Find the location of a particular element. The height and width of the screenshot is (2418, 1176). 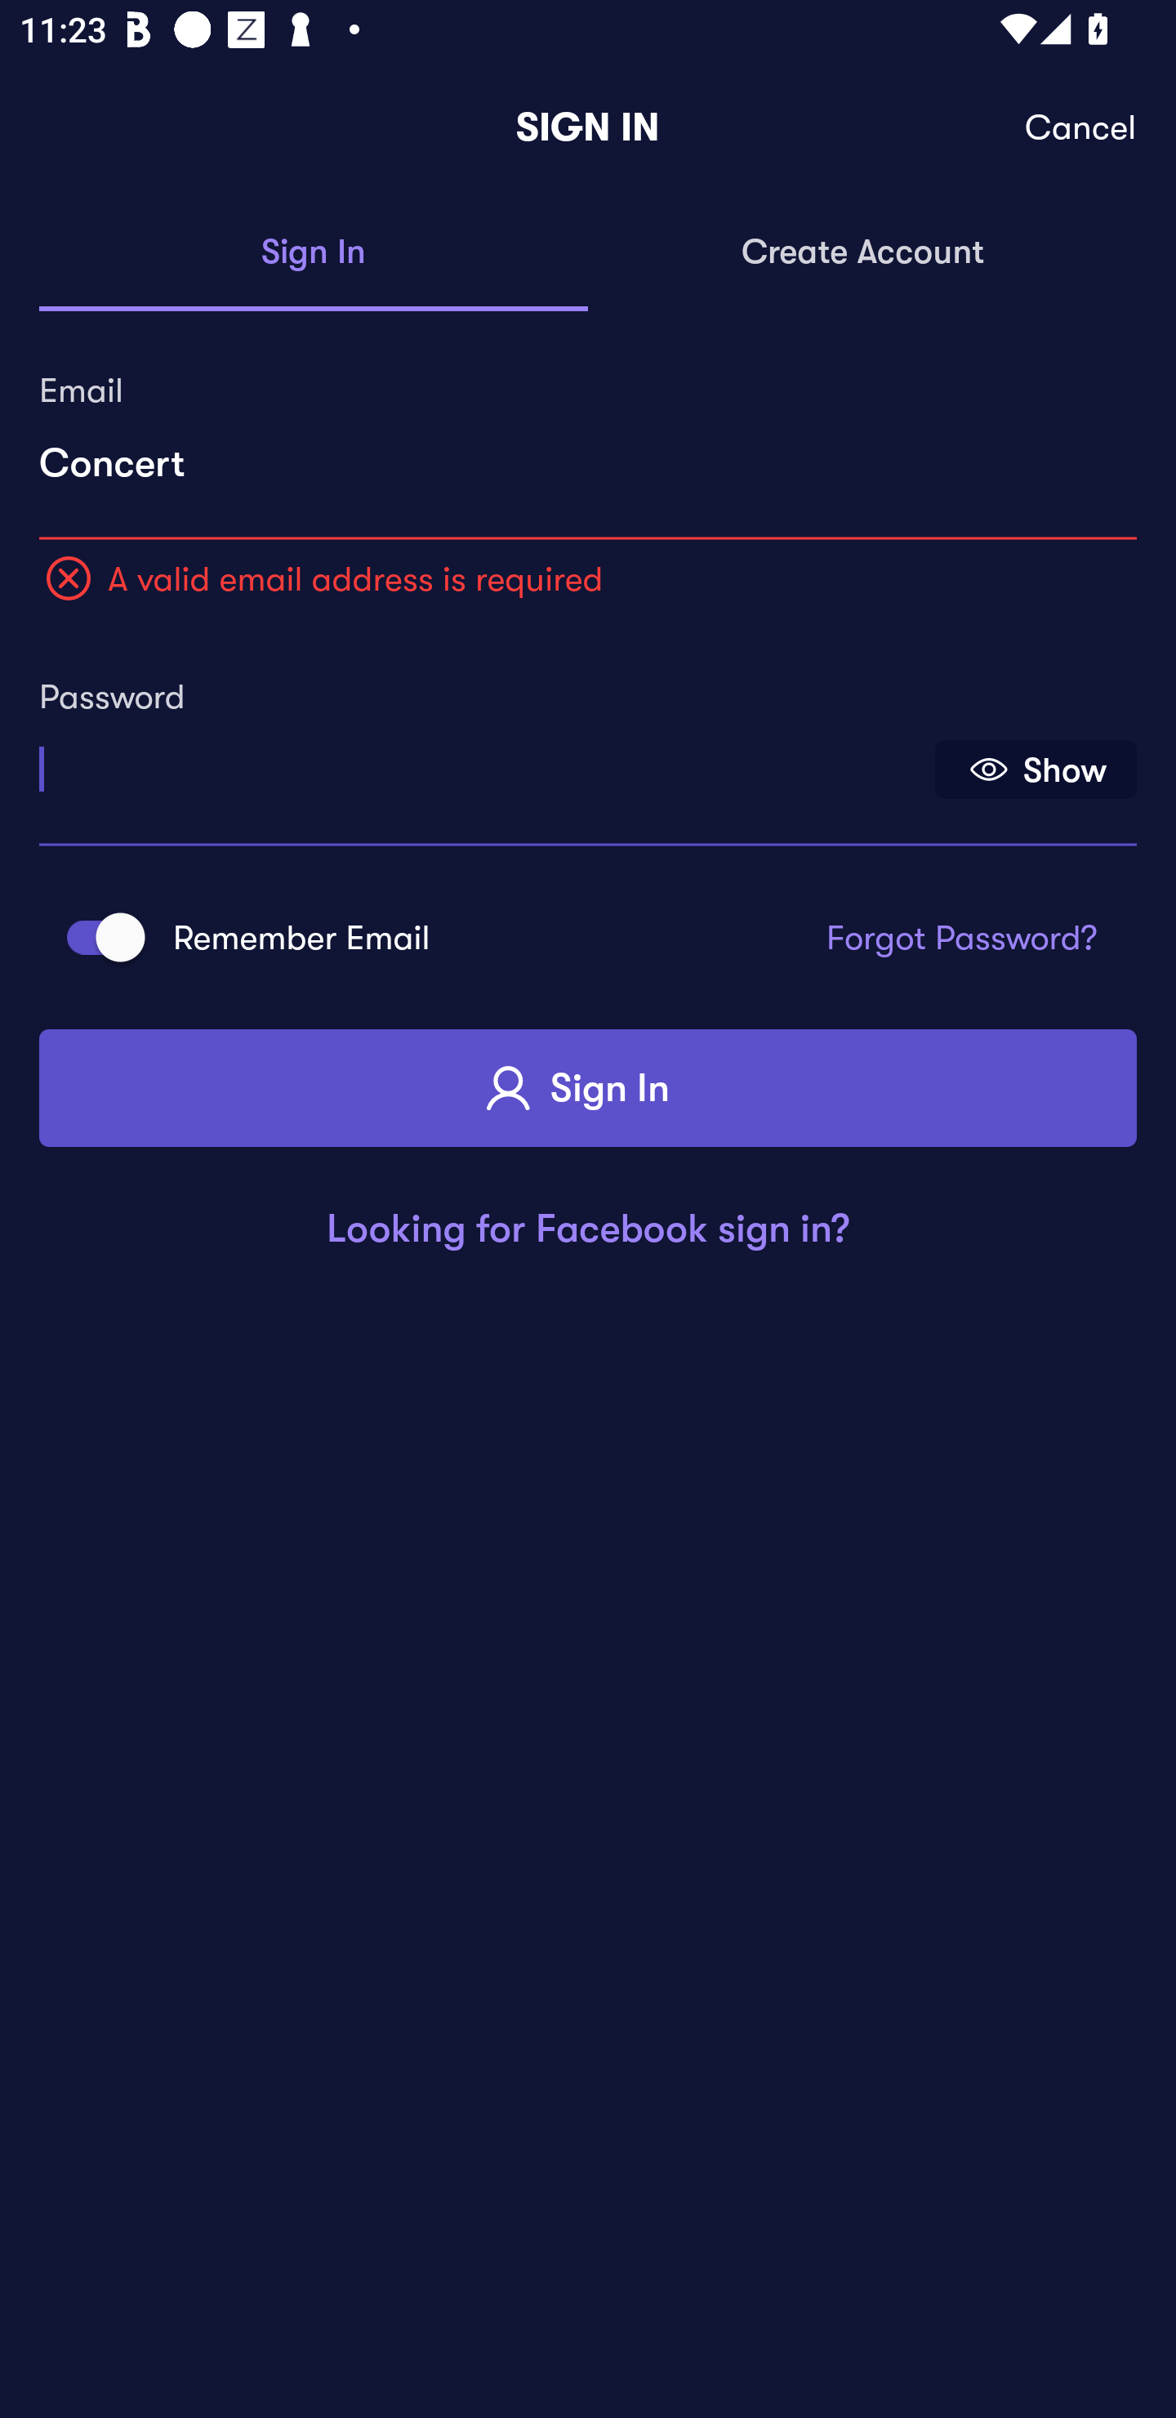

Cancel is located at coordinates (1081, 127).